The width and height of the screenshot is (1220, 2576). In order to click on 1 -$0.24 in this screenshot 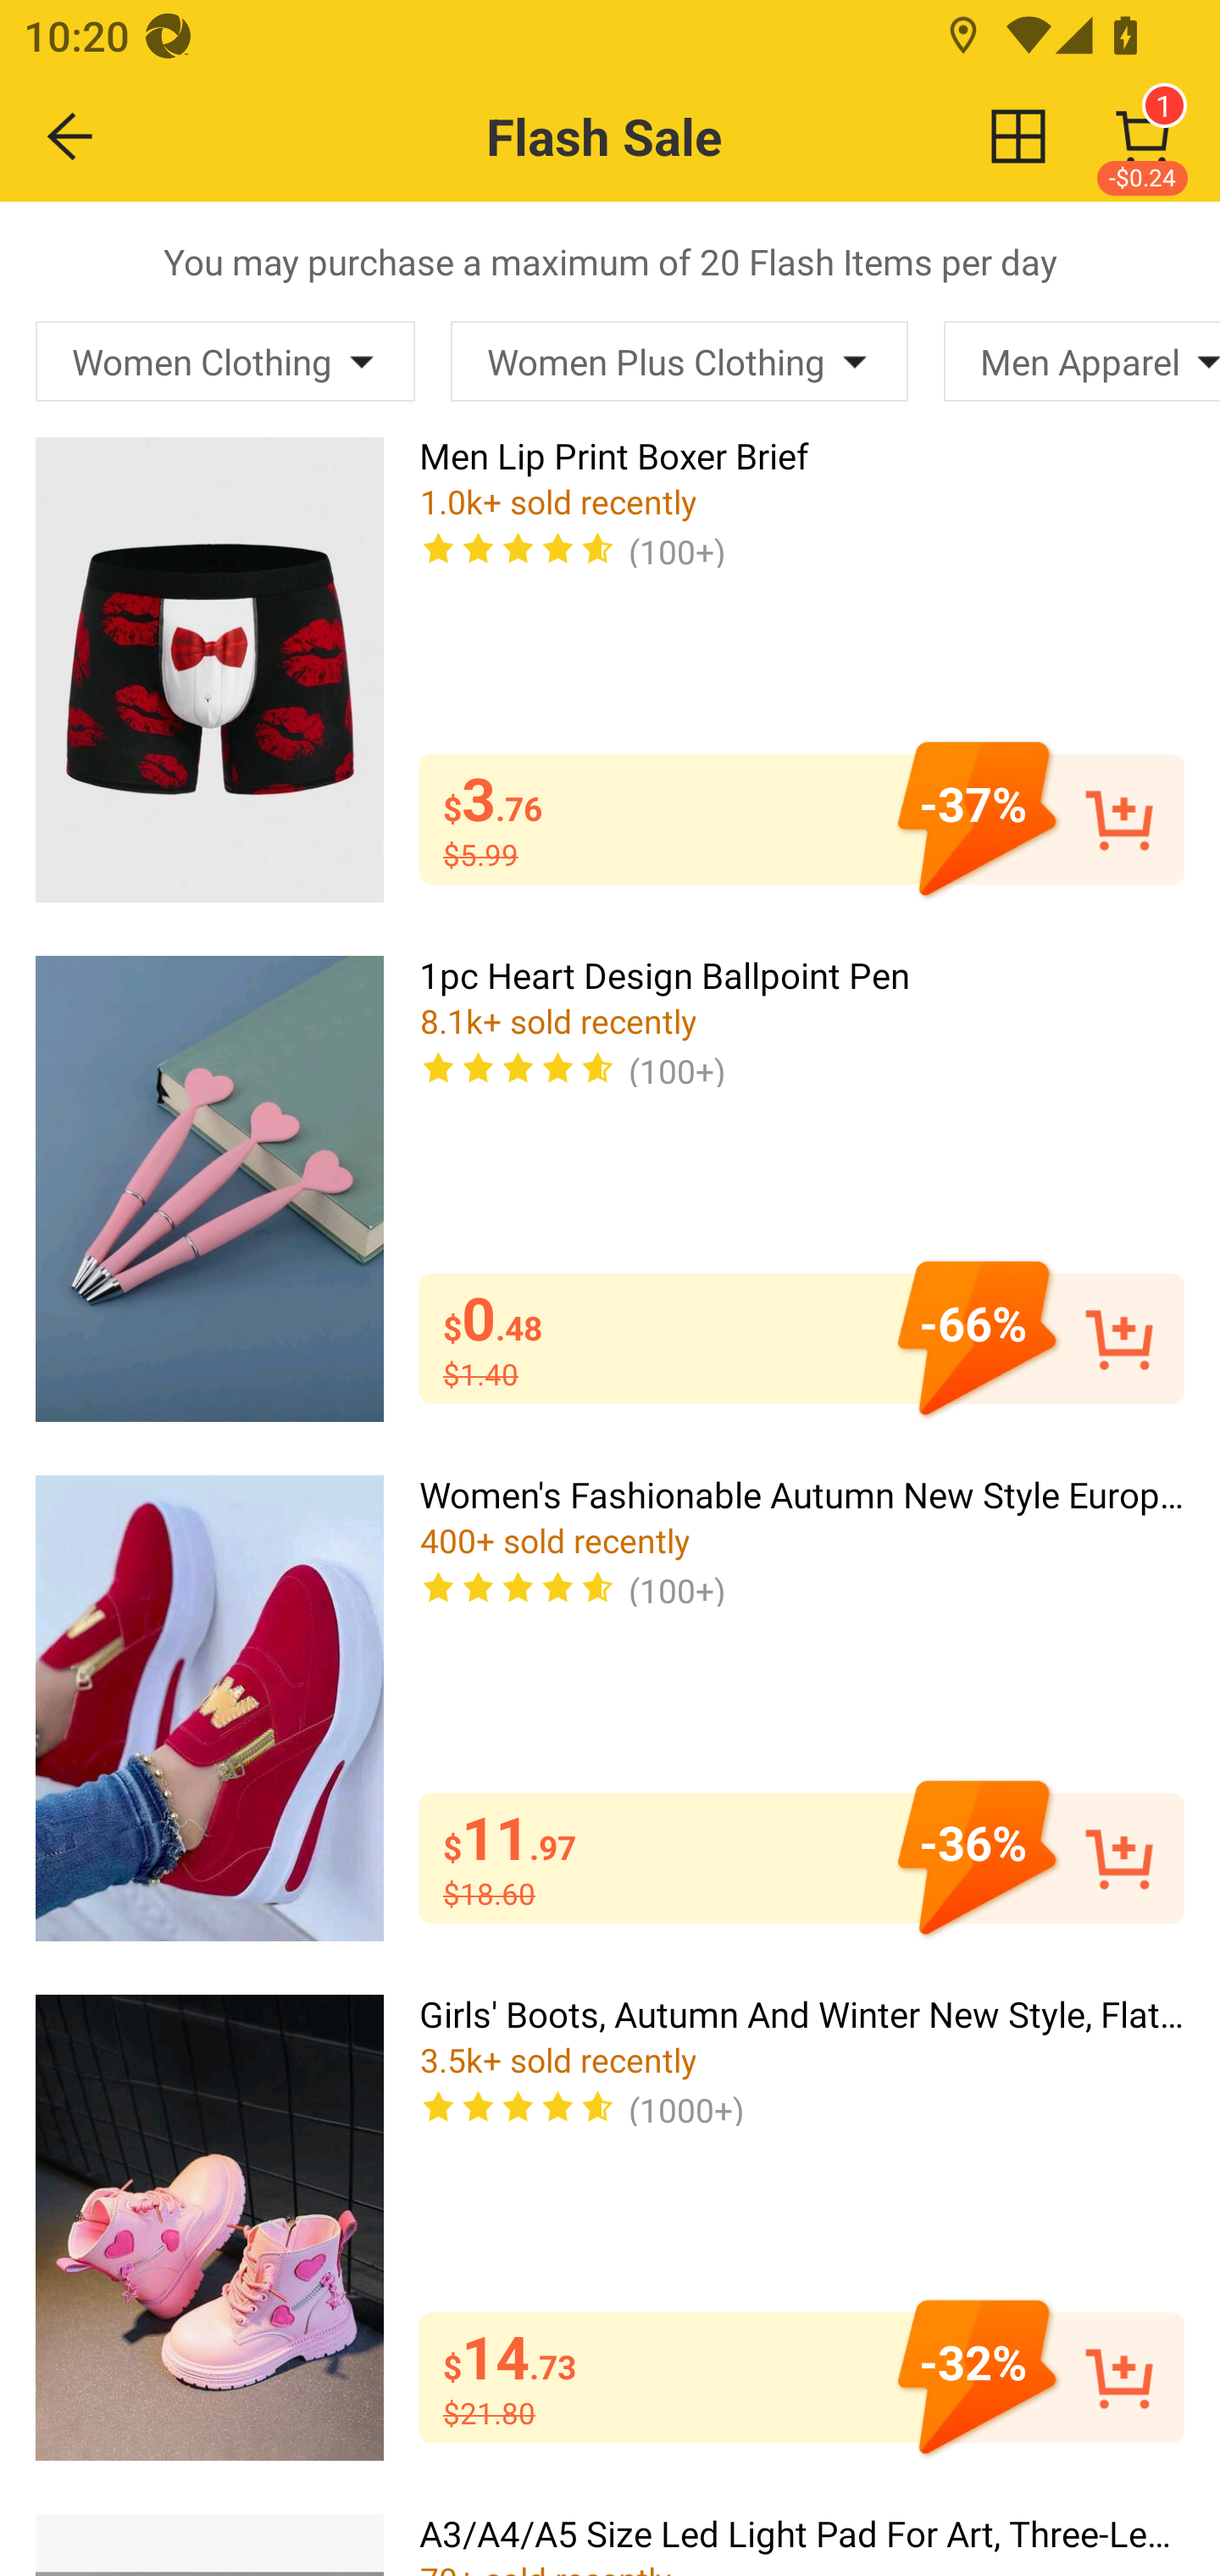, I will do `click(1142, 136)`.